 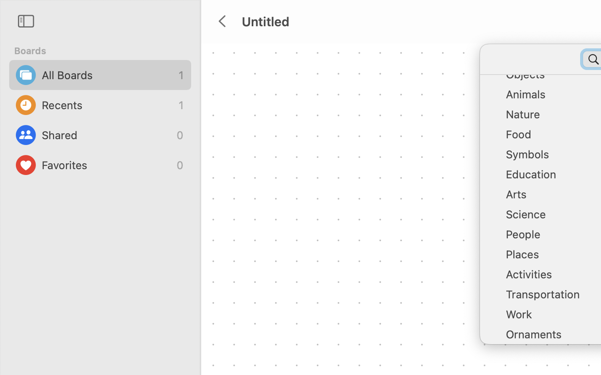 I want to click on Activities, so click(x=551, y=277).